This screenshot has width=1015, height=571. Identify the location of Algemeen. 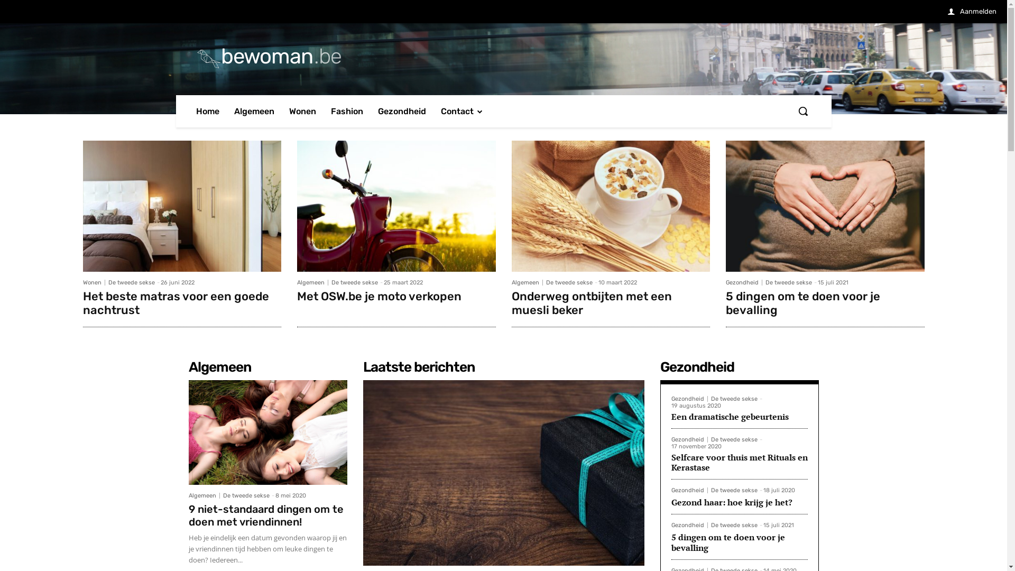
(313, 282).